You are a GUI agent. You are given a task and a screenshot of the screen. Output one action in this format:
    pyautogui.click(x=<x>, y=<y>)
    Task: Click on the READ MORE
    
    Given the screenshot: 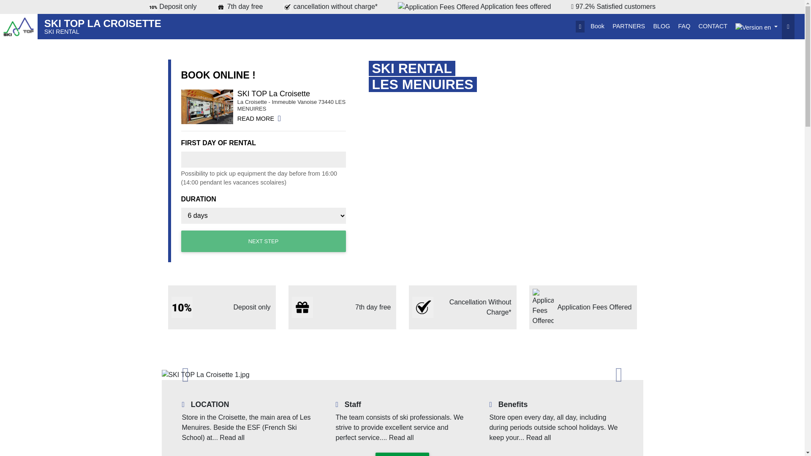 What is the action you would take?
    pyautogui.click(x=259, y=119)
    